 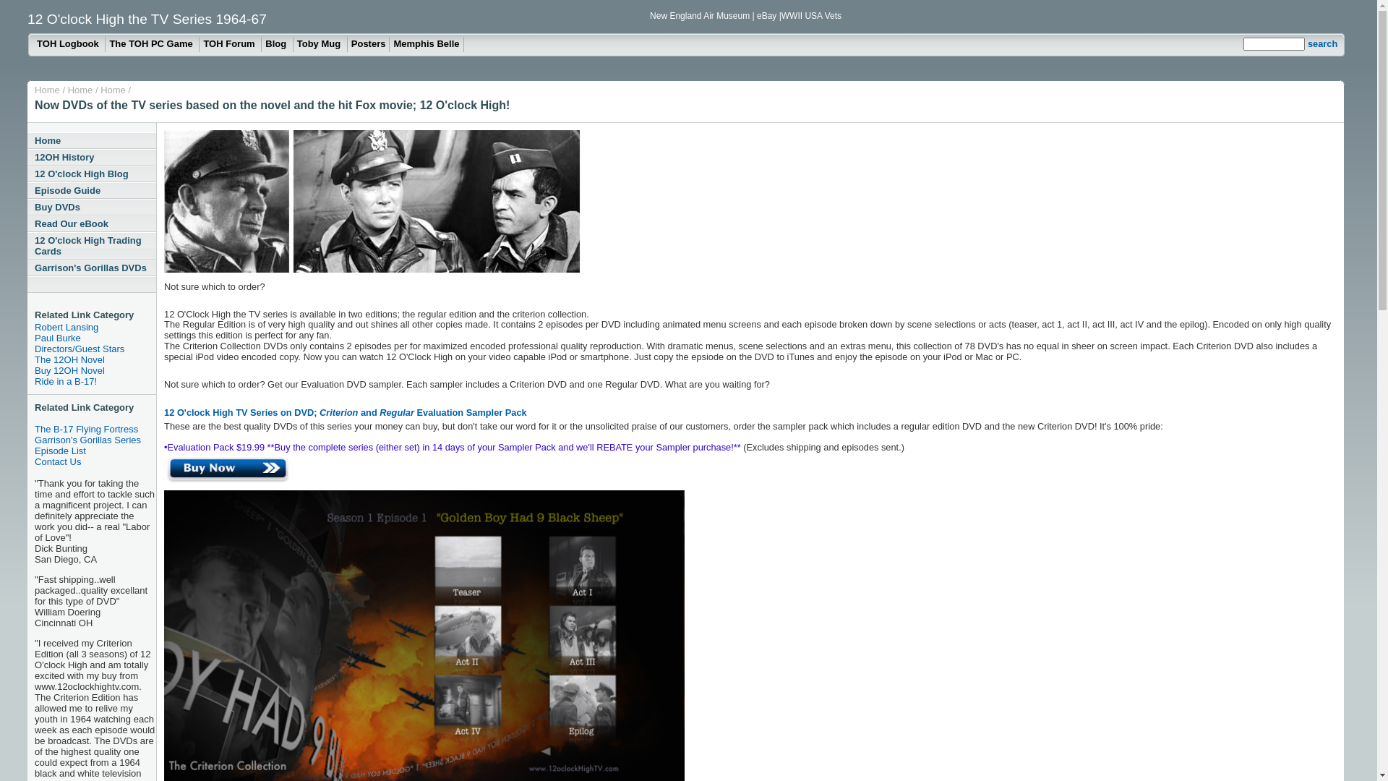 I want to click on Paul Burke, so click(x=95, y=338).